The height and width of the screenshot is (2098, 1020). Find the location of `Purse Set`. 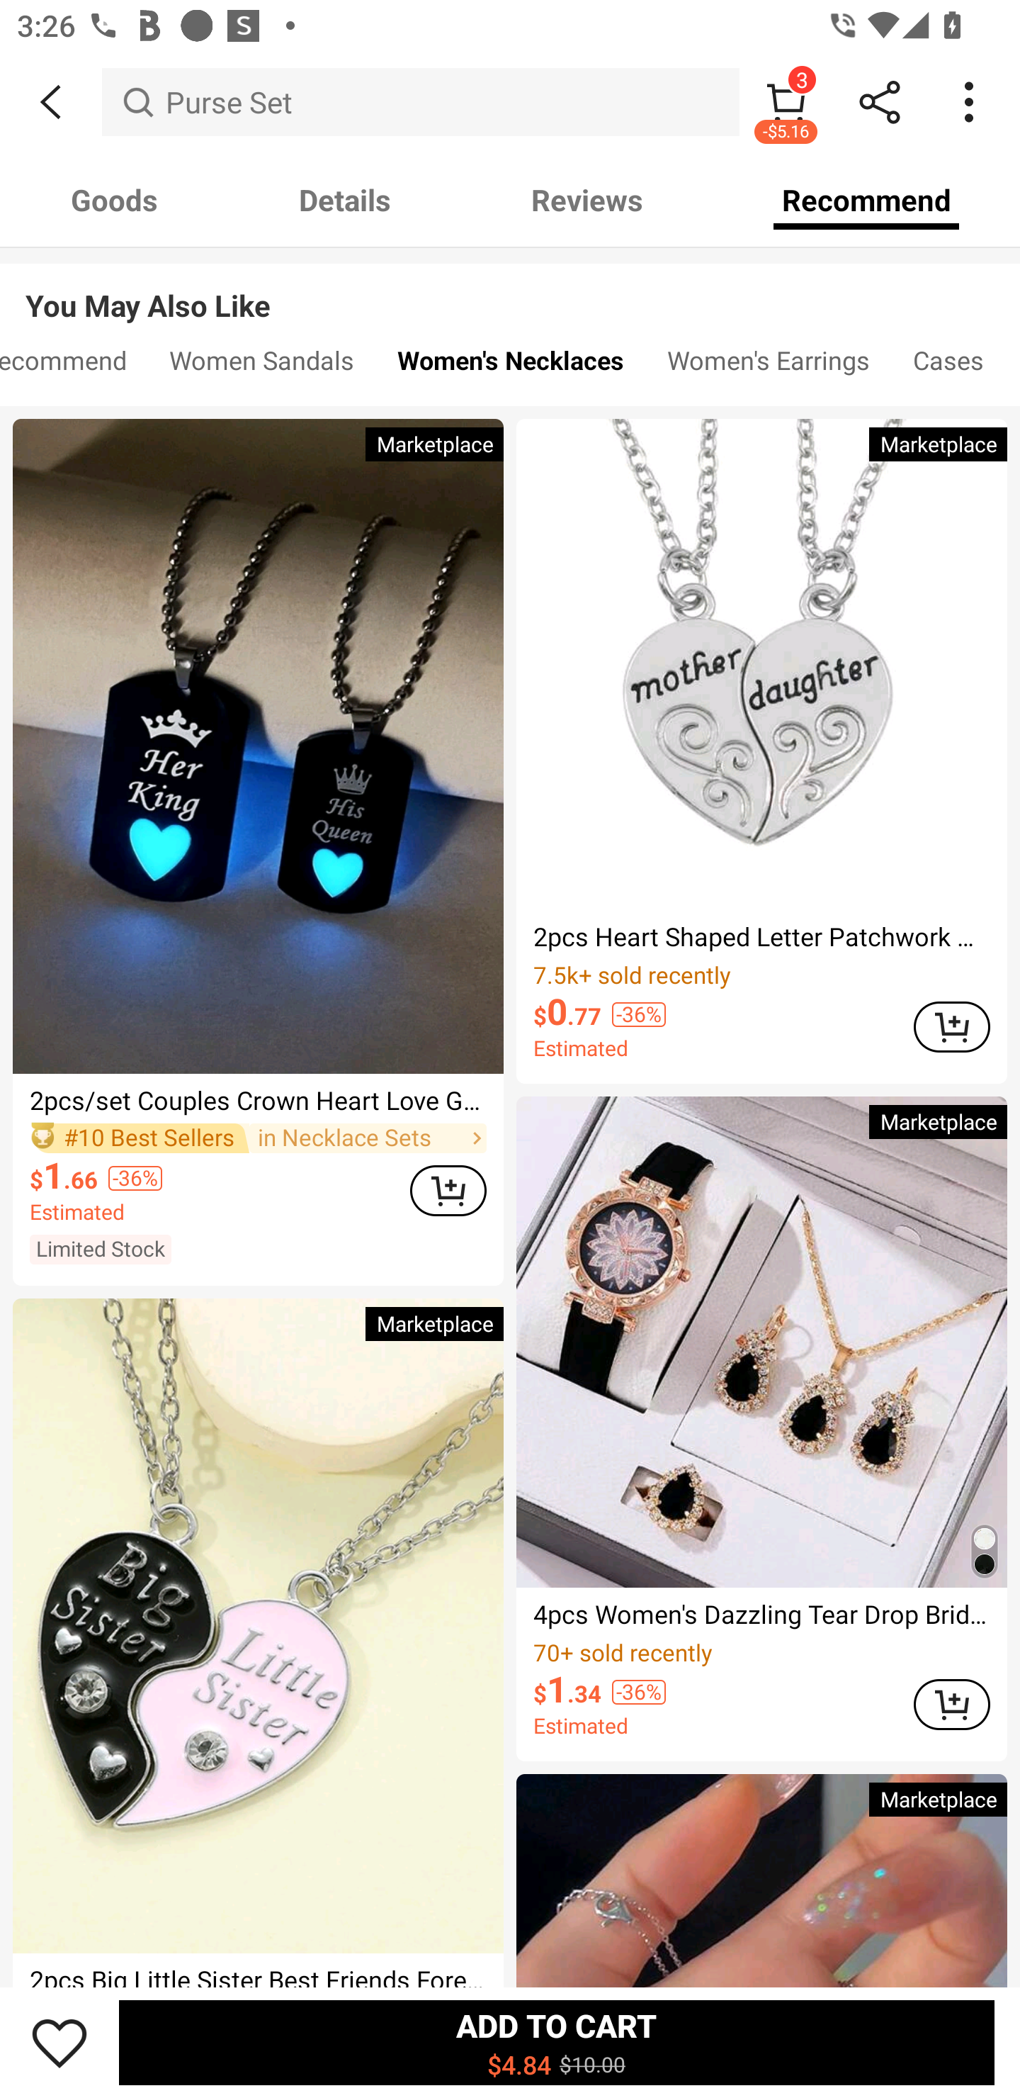

Purse Set is located at coordinates (421, 101).